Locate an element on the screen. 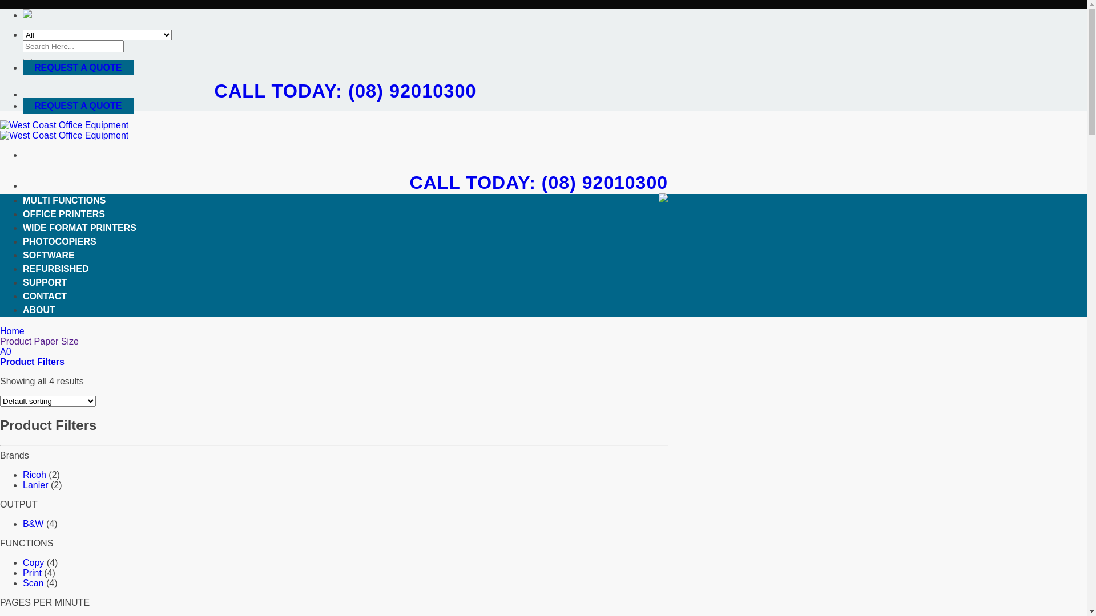 The width and height of the screenshot is (1096, 616). MULTI FUNCTIONS is located at coordinates (64, 200).